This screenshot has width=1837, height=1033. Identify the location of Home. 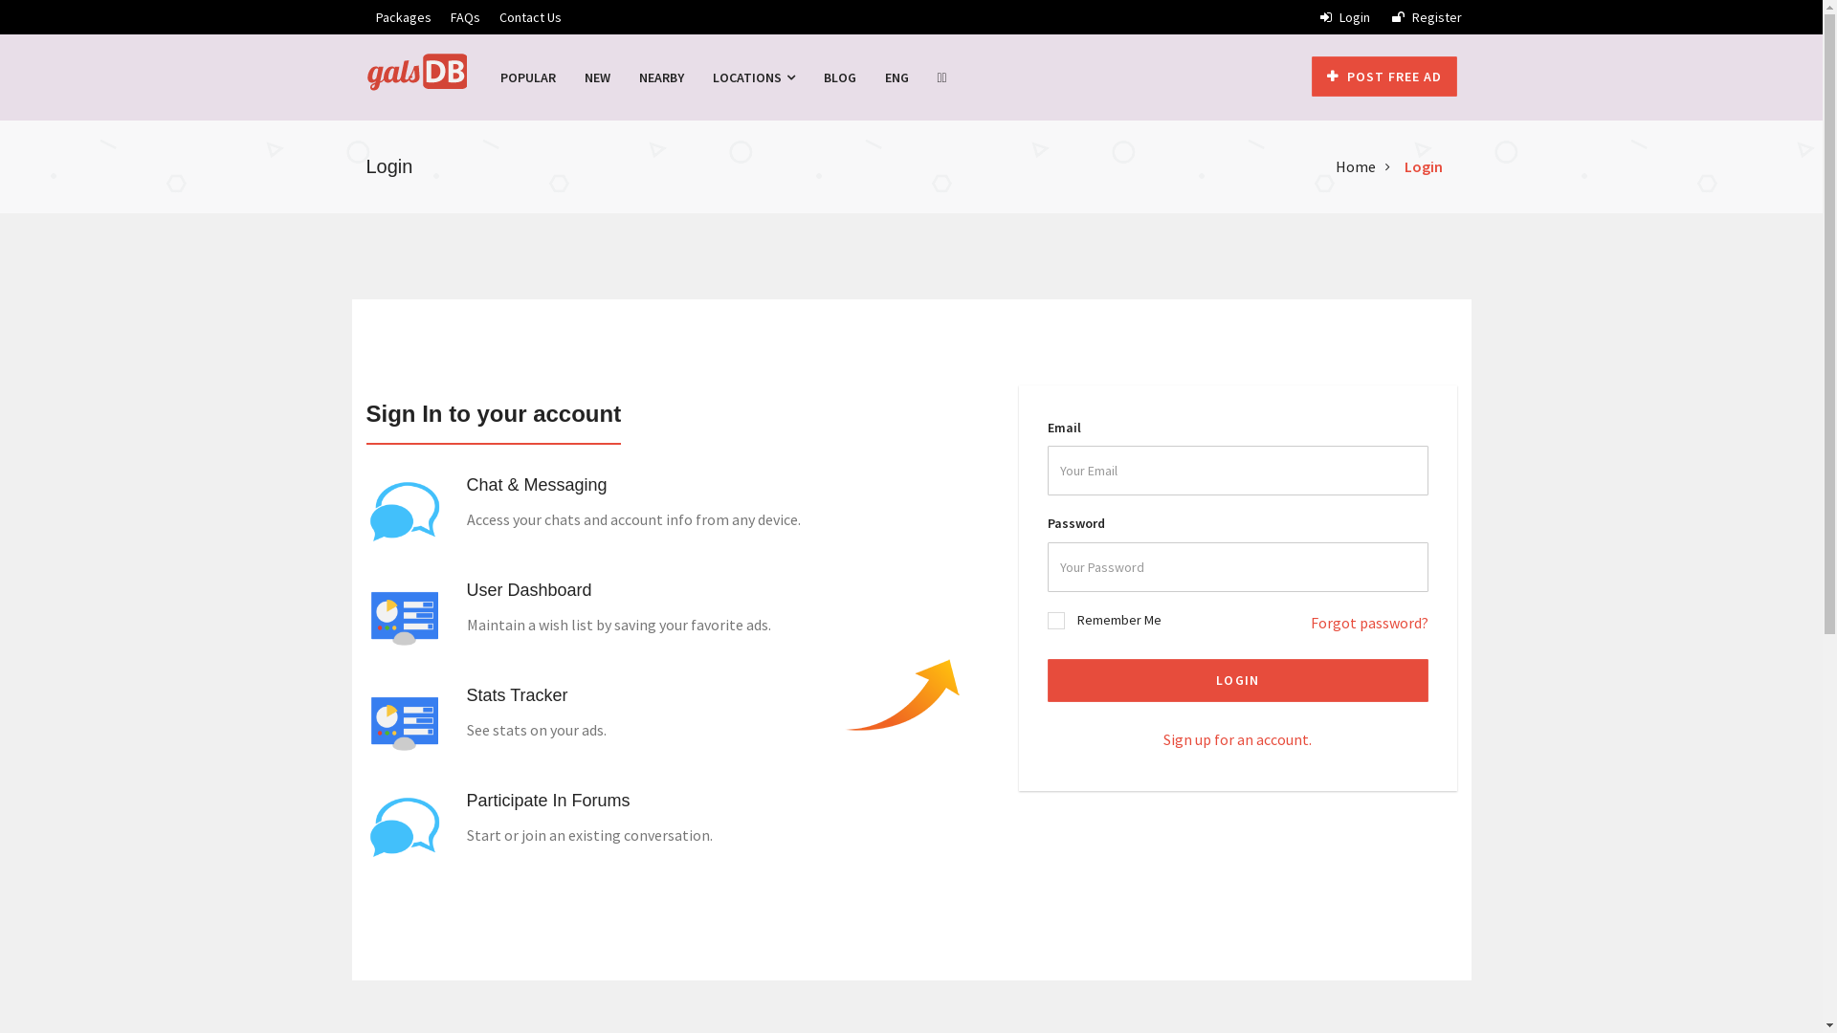
(1356, 166).